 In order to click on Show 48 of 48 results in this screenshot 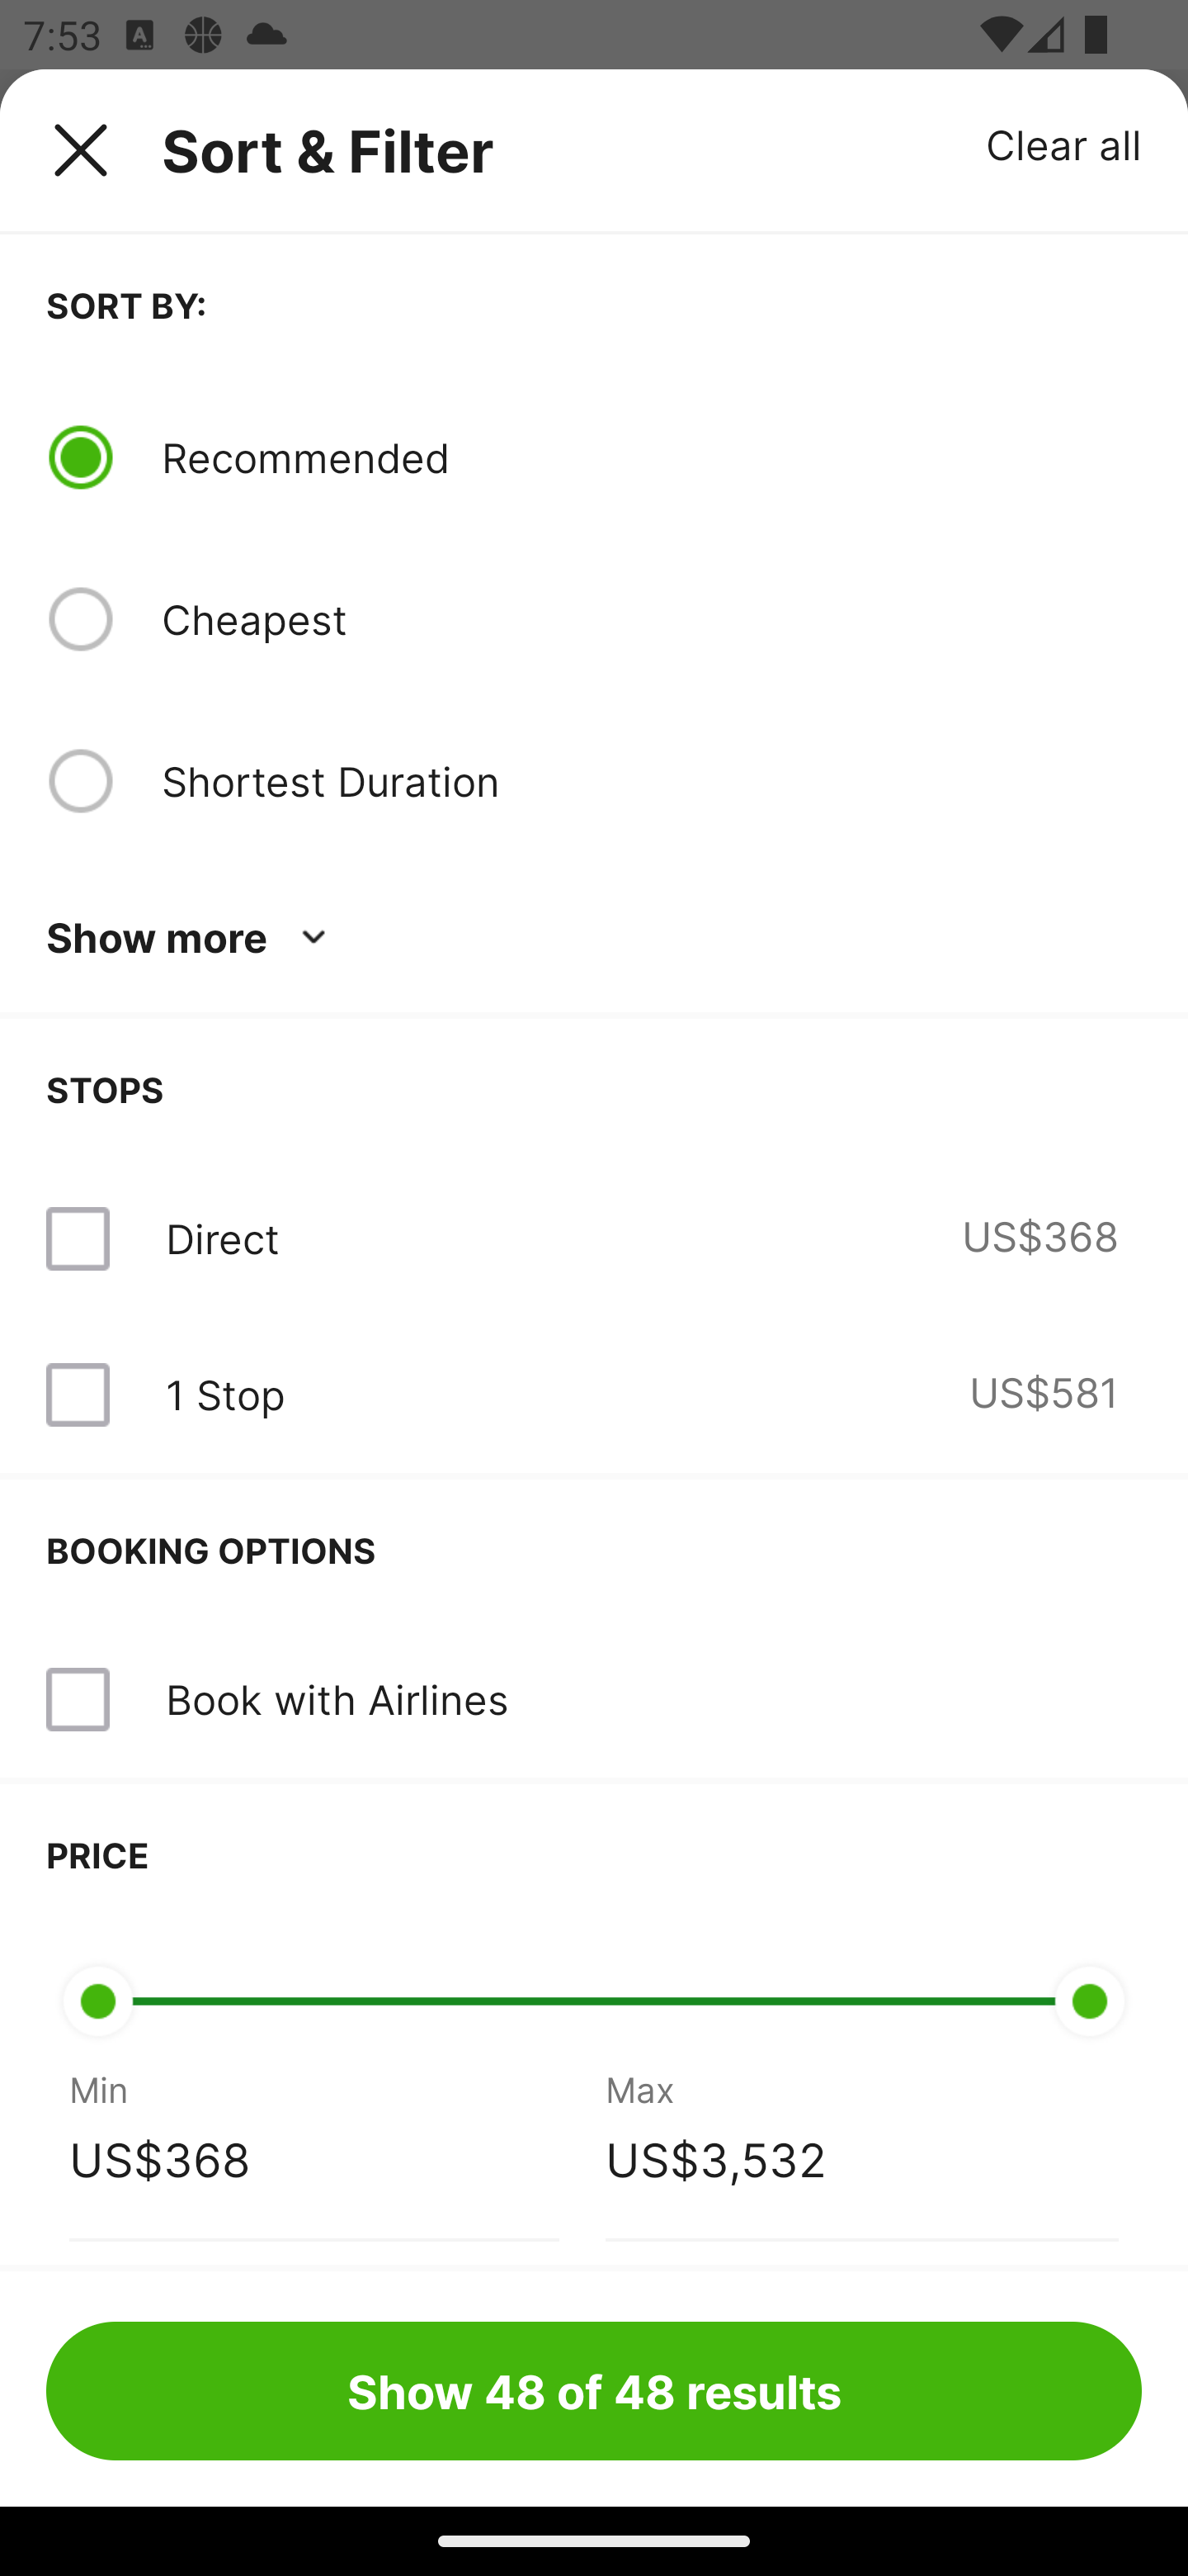, I will do `click(594, 2390)`.